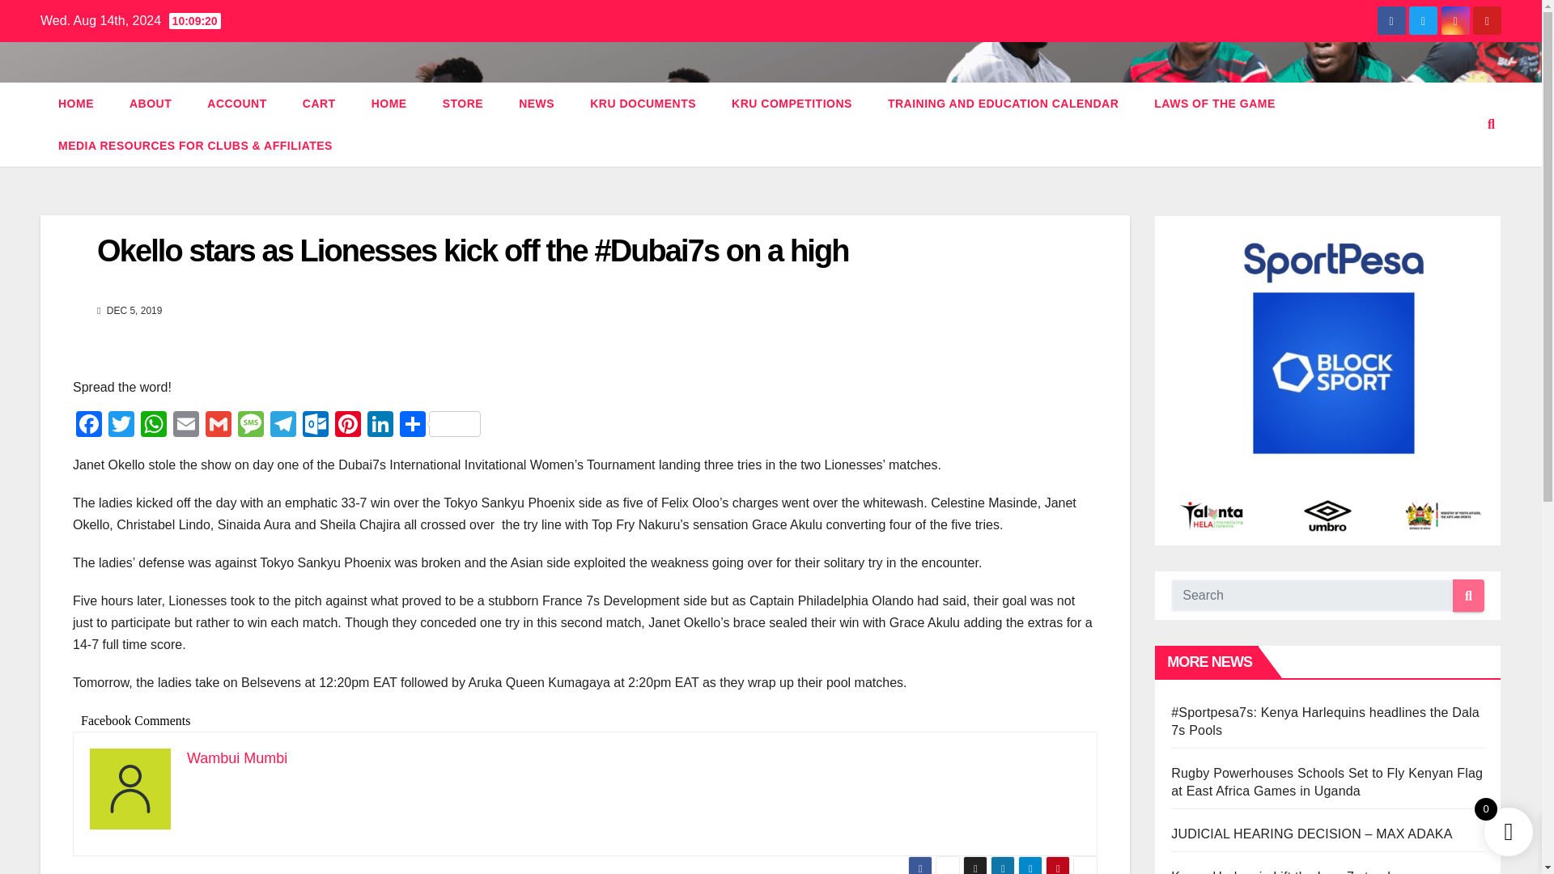  Describe the element at coordinates (251, 426) in the screenshot. I see `Message` at that location.